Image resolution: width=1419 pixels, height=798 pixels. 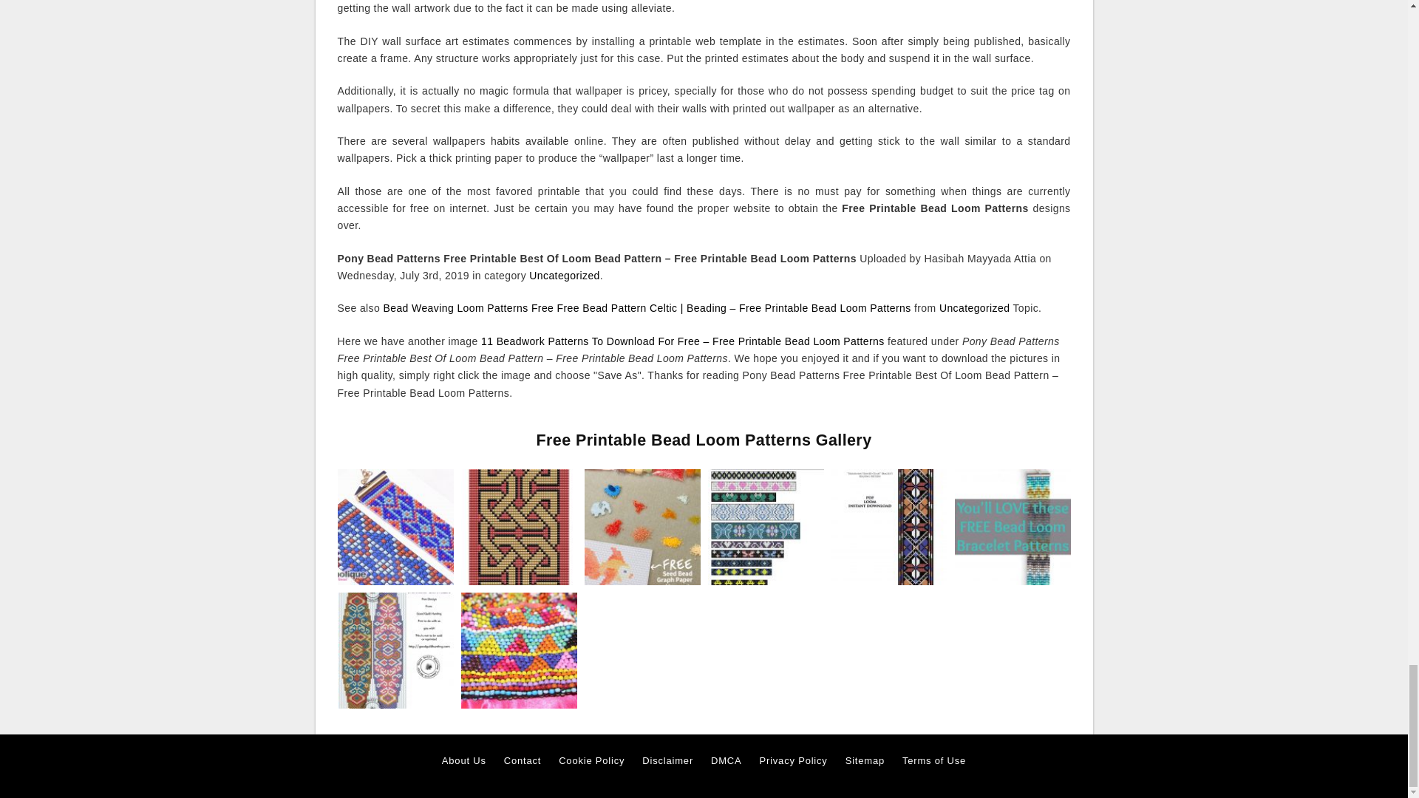 What do you see at coordinates (974, 308) in the screenshot?
I see `Uncategorized` at bounding box center [974, 308].